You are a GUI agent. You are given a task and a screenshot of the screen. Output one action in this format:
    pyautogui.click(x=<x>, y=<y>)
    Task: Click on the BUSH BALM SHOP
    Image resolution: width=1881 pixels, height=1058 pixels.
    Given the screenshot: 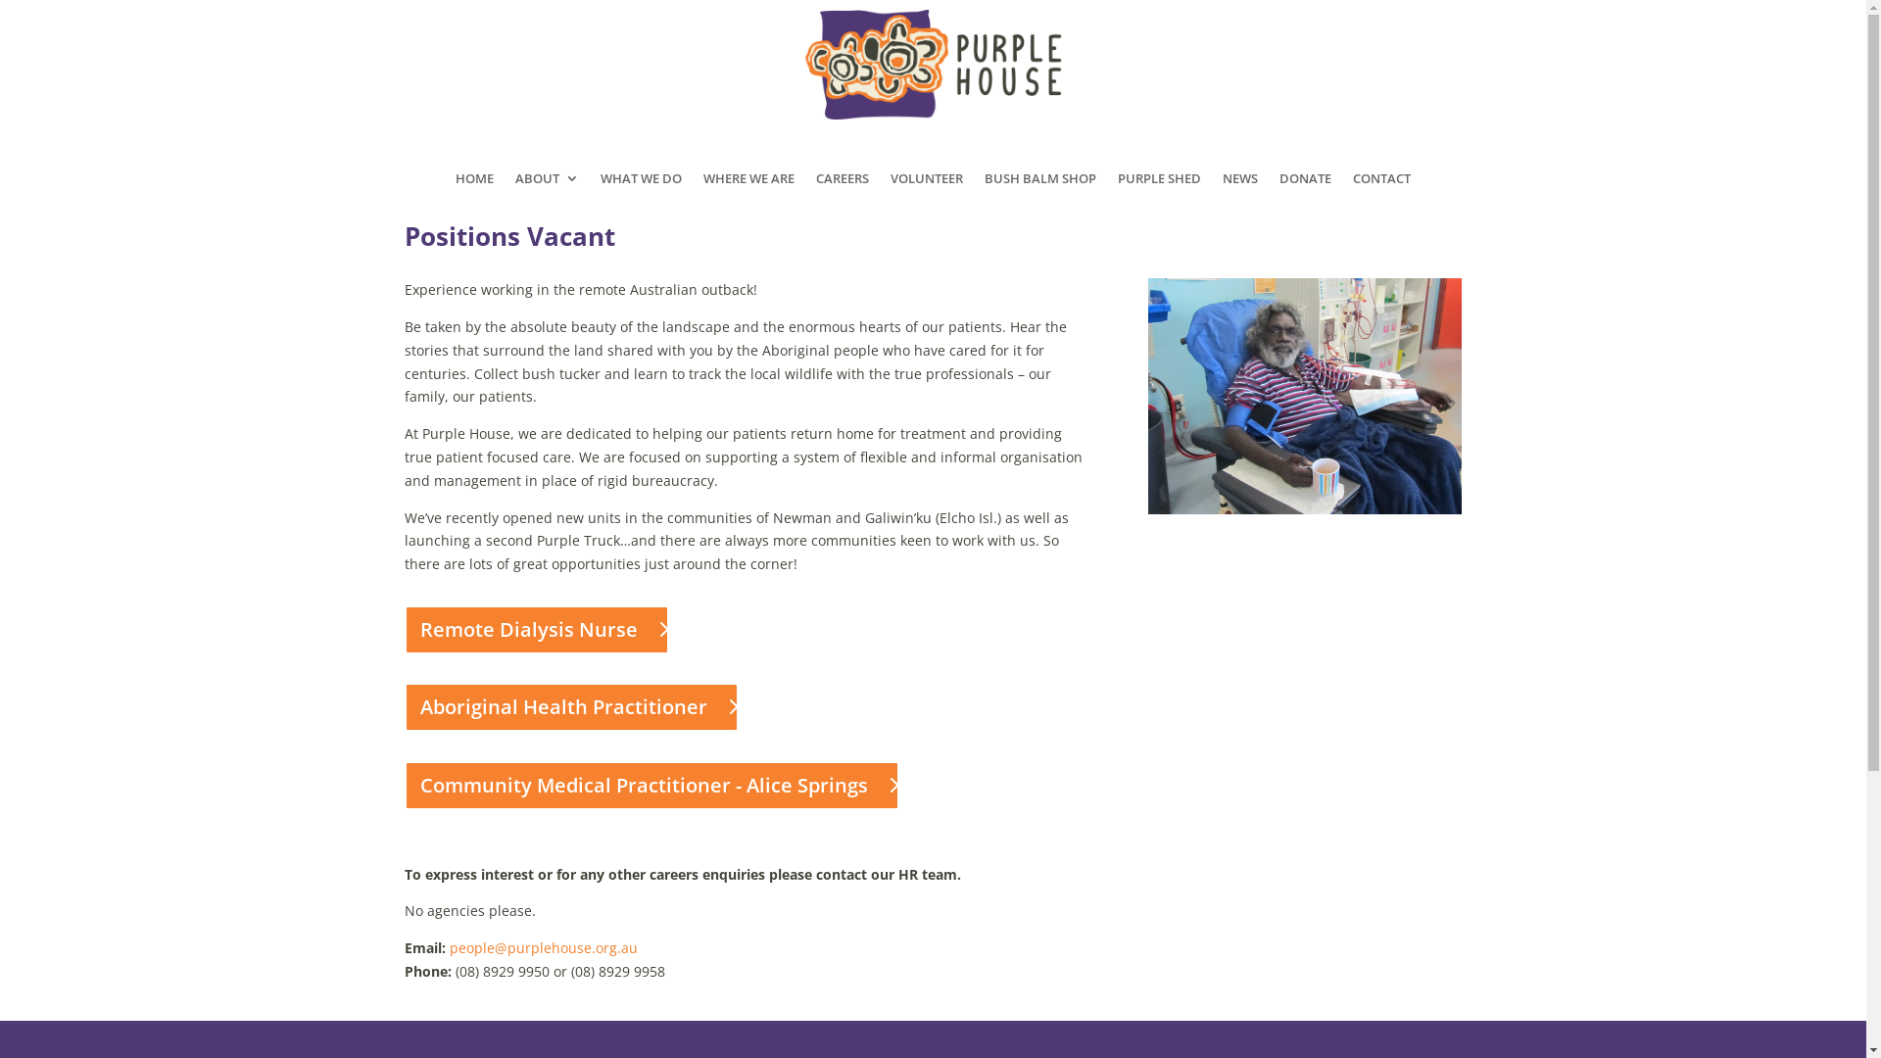 What is the action you would take?
    pyautogui.click(x=1040, y=192)
    